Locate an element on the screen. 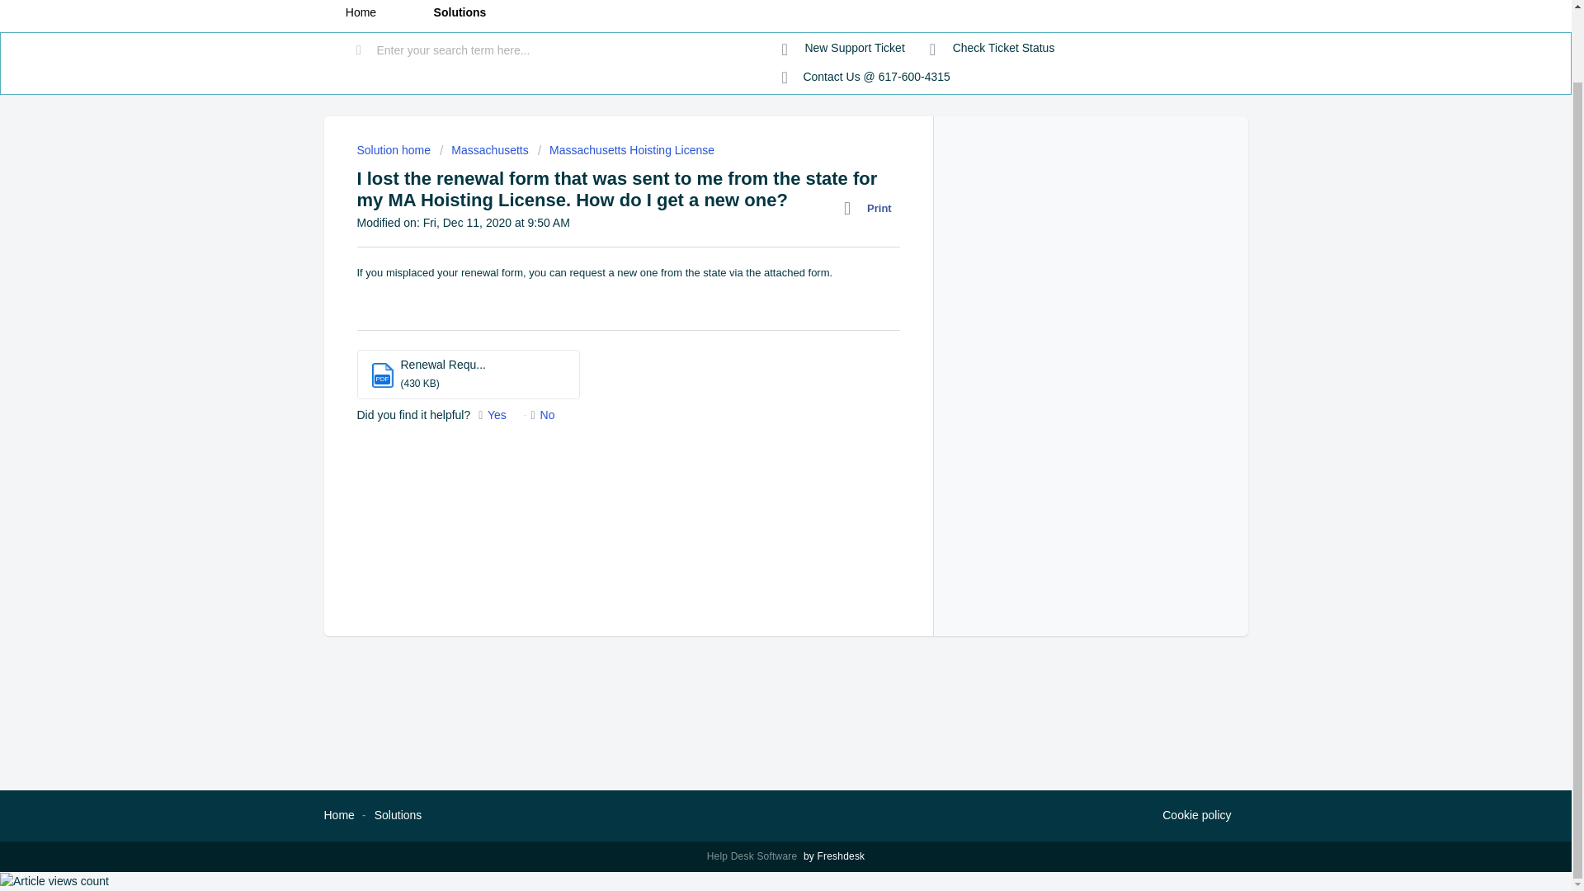 This screenshot has height=891, width=1584. Check ticket status is located at coordinates (992, 48).